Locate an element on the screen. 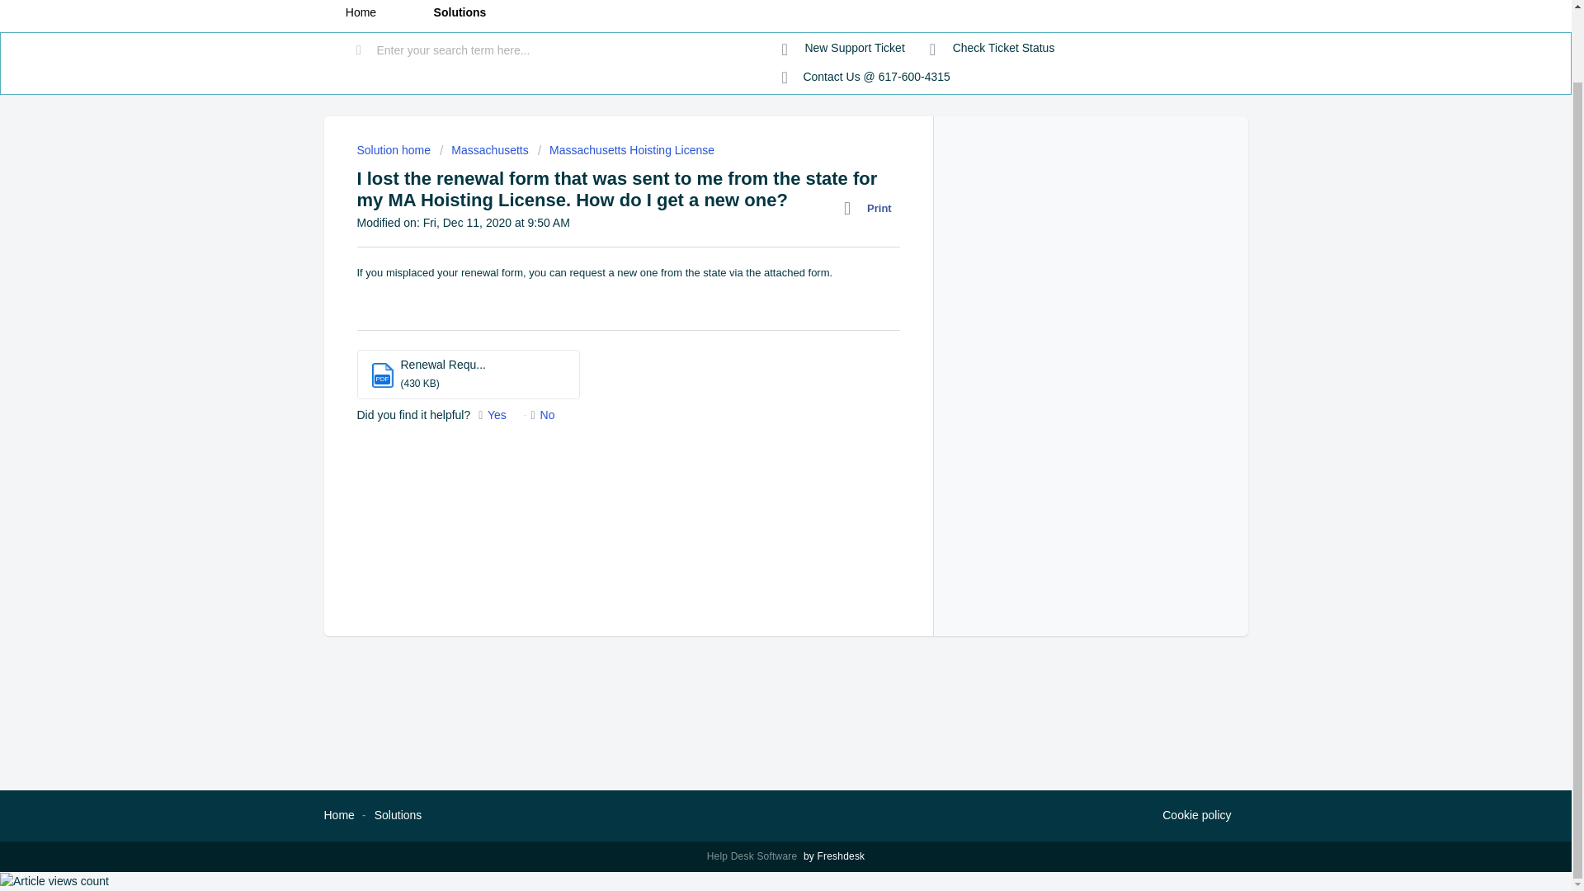 This screenshot has height=891, width=1584. Check ticket status is located at coordinates (992, 48).